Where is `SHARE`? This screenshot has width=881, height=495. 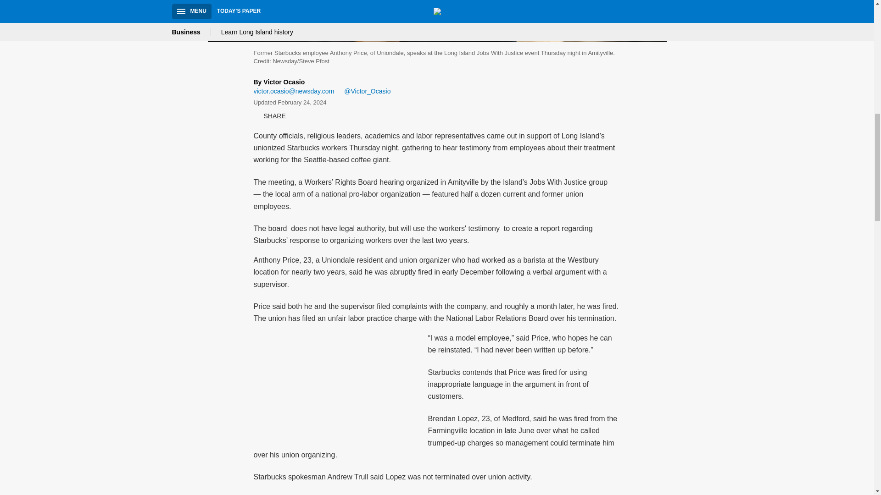
SHARE is located at coordinates (269, 116).